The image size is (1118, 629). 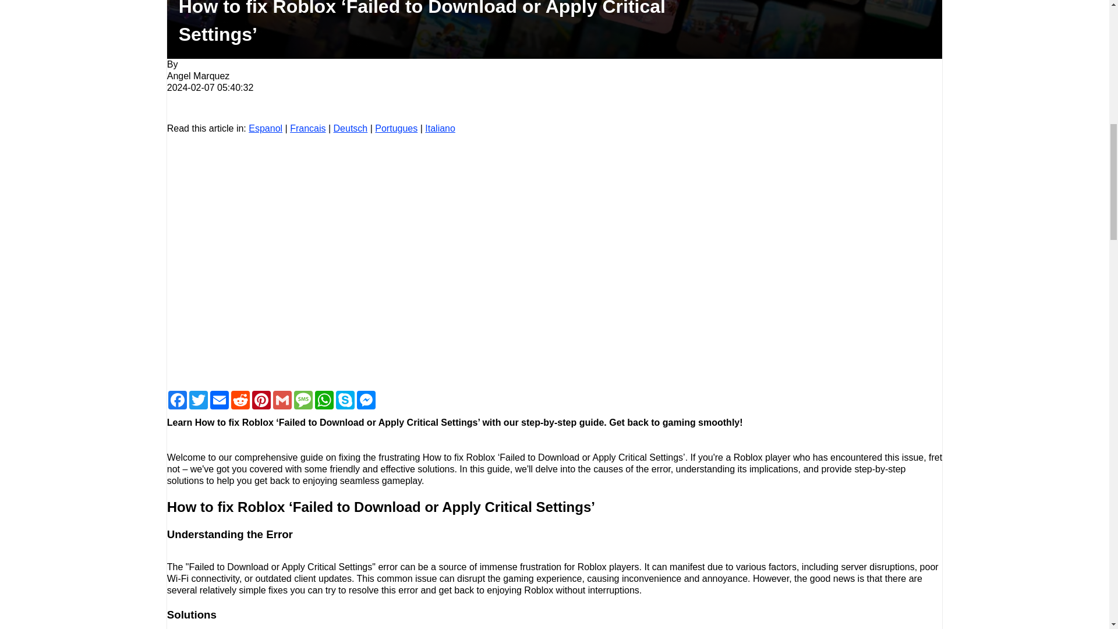 I want to click on Skype, so click(x=345, y=400).